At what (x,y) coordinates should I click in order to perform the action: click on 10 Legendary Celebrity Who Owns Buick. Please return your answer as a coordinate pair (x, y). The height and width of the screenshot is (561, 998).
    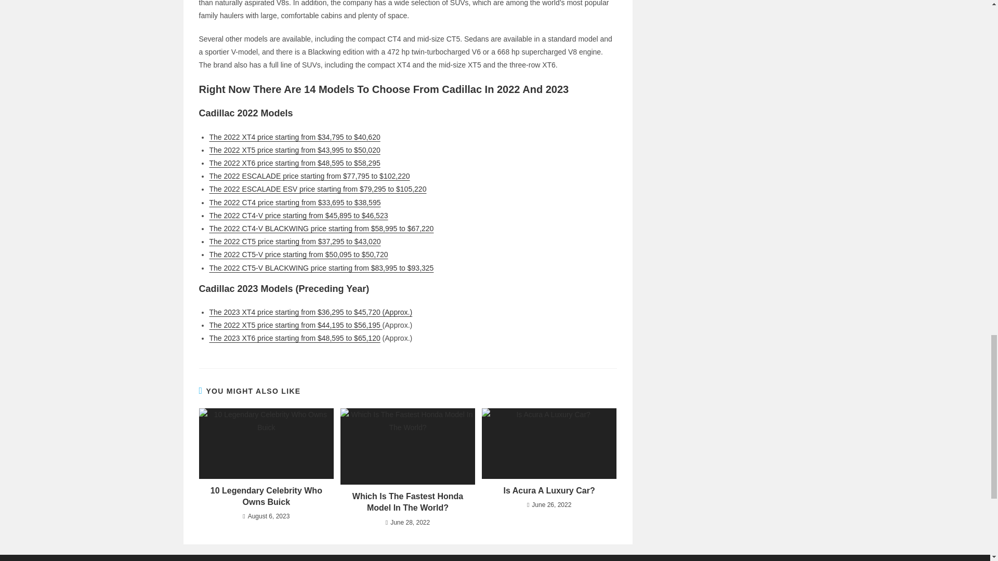
    Looking at the image, I should click on (266, 497).